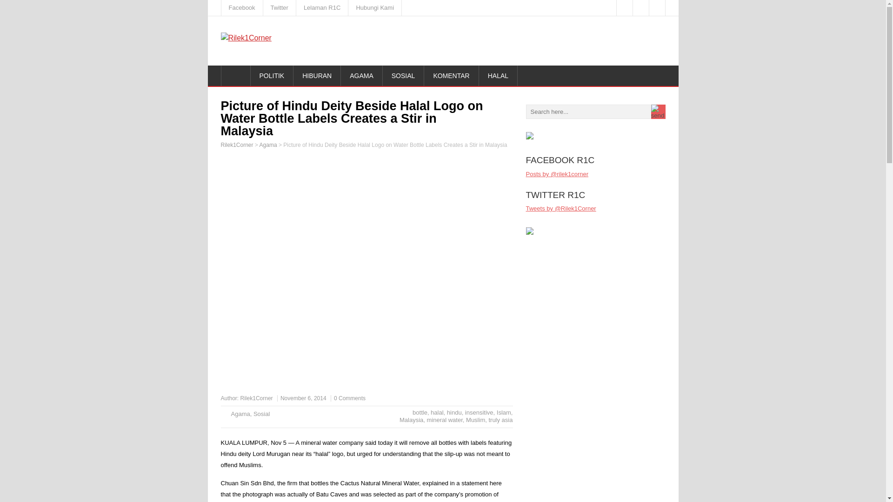 The width and height of the screenshot is (893, 502). Describe the element at coordinates (317, 75) in the screenshot. I see `HIBURAN` at that location.